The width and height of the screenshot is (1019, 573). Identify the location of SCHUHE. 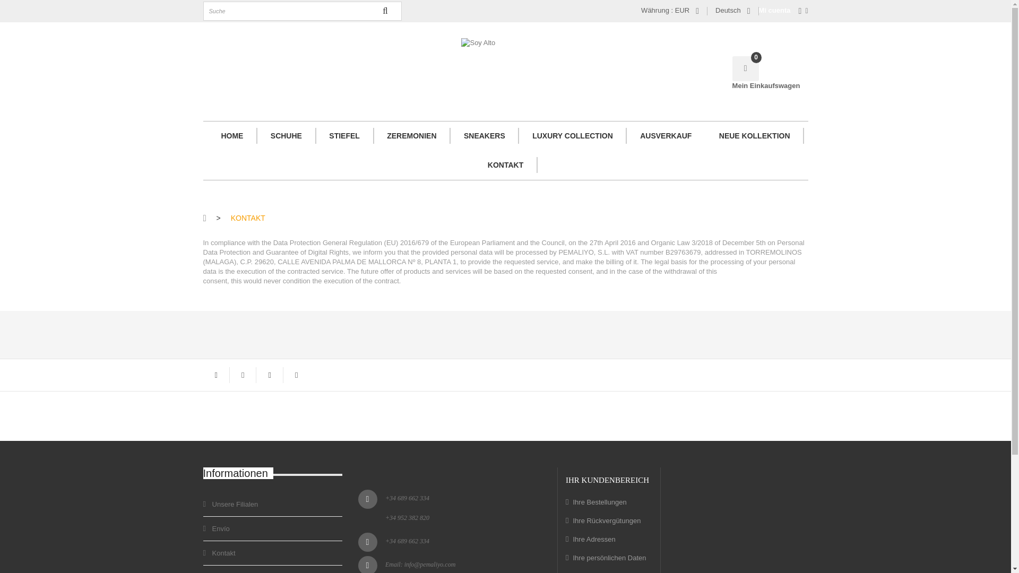
(286, 136).